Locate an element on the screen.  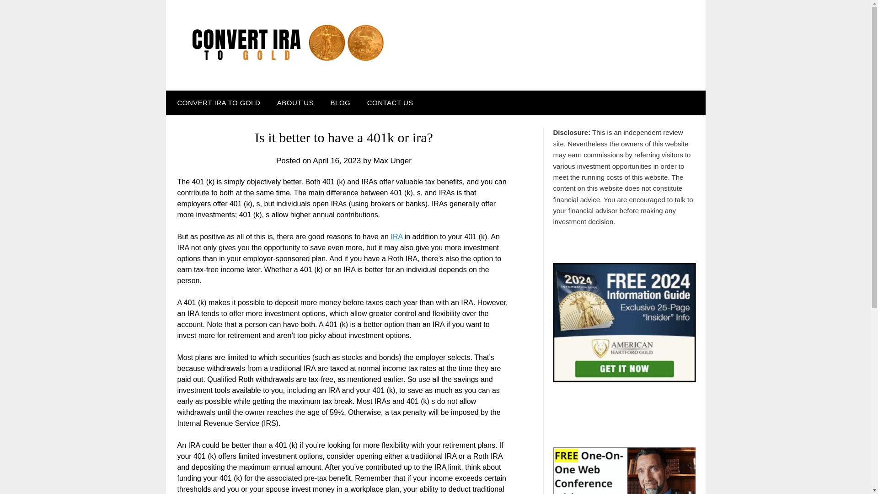
CONTACT US is located at coordinates (390, 102).